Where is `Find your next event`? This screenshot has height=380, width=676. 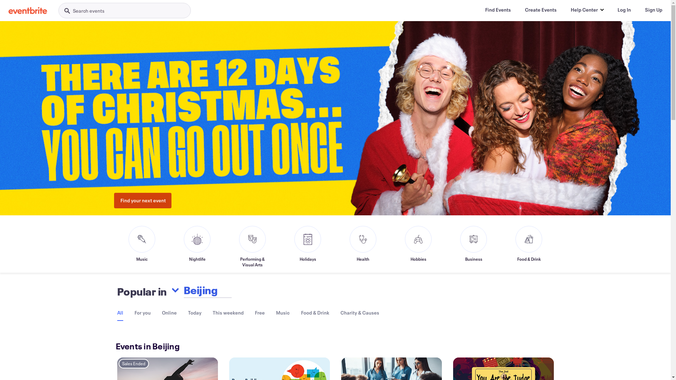 Find your next event is located at coordinates (143, 201).